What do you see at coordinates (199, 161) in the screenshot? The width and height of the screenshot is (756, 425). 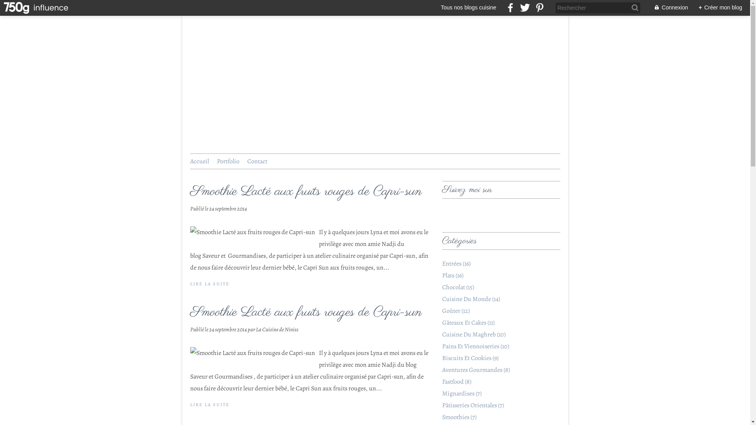 I see `Accueil` at bounding box center [199, 161].